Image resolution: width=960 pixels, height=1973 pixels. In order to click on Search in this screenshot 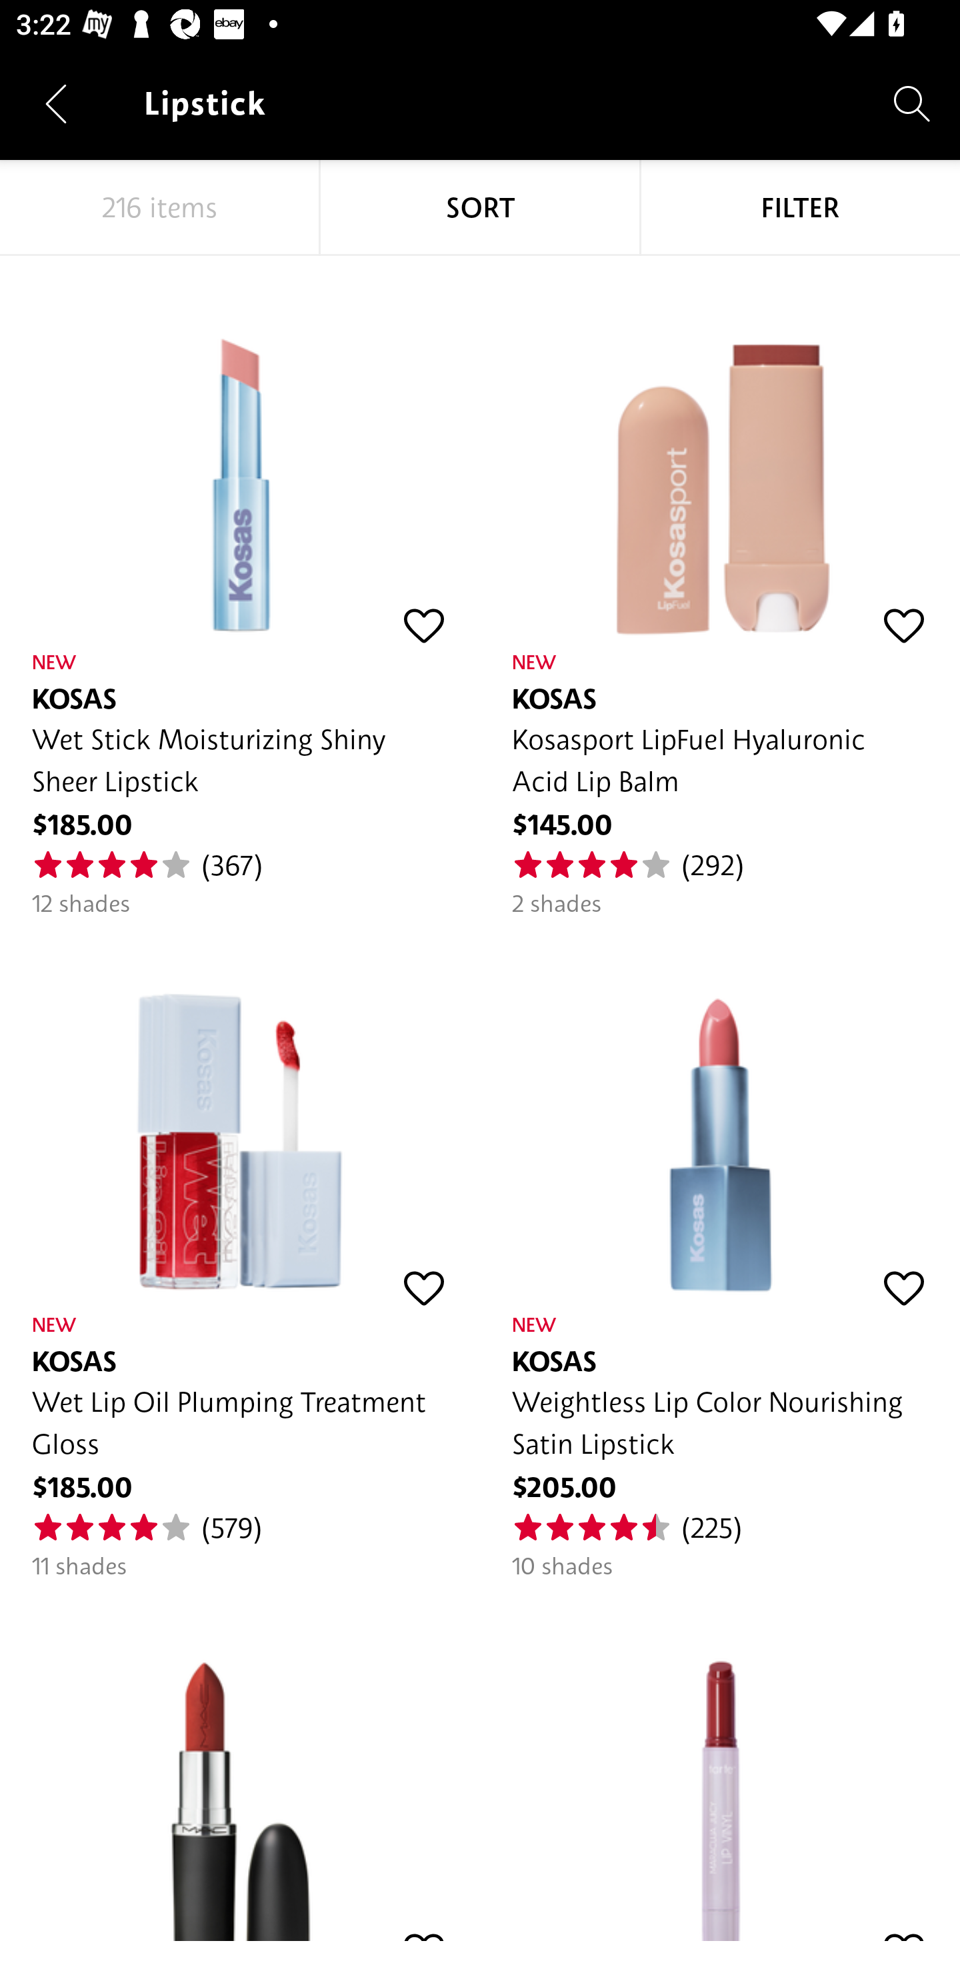, I will do `click(912, 103)`.